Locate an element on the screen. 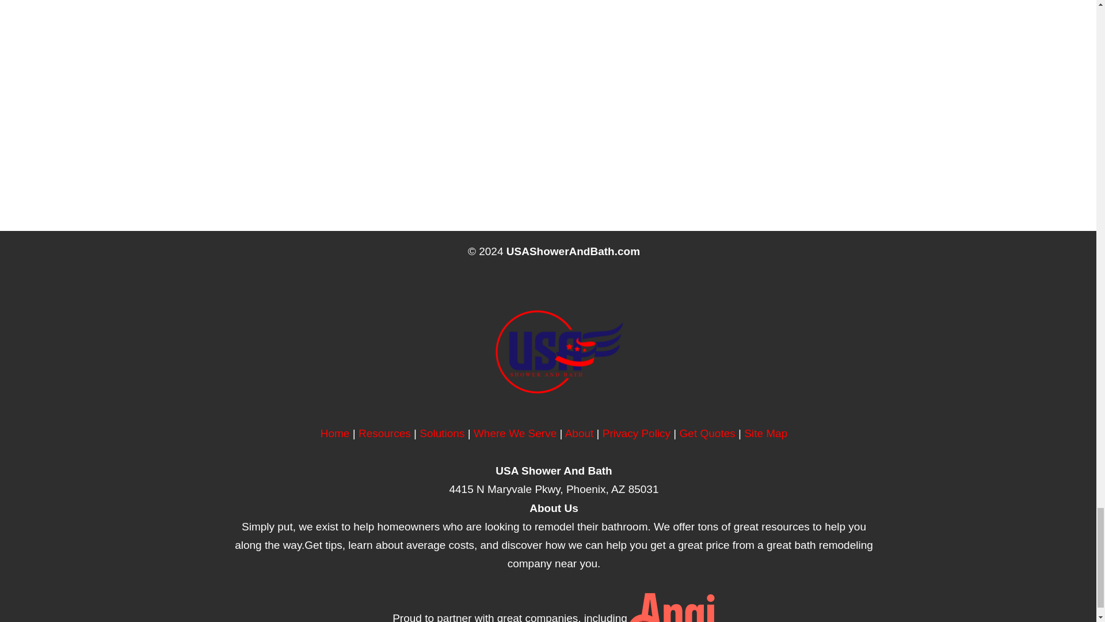  Where We Serve is located at coordinates (515, 433).